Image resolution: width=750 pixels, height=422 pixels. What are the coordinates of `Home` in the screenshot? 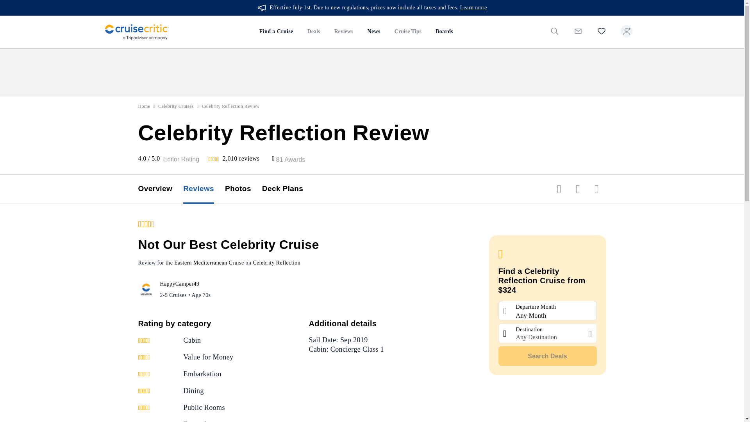 It's located at (144, 106).